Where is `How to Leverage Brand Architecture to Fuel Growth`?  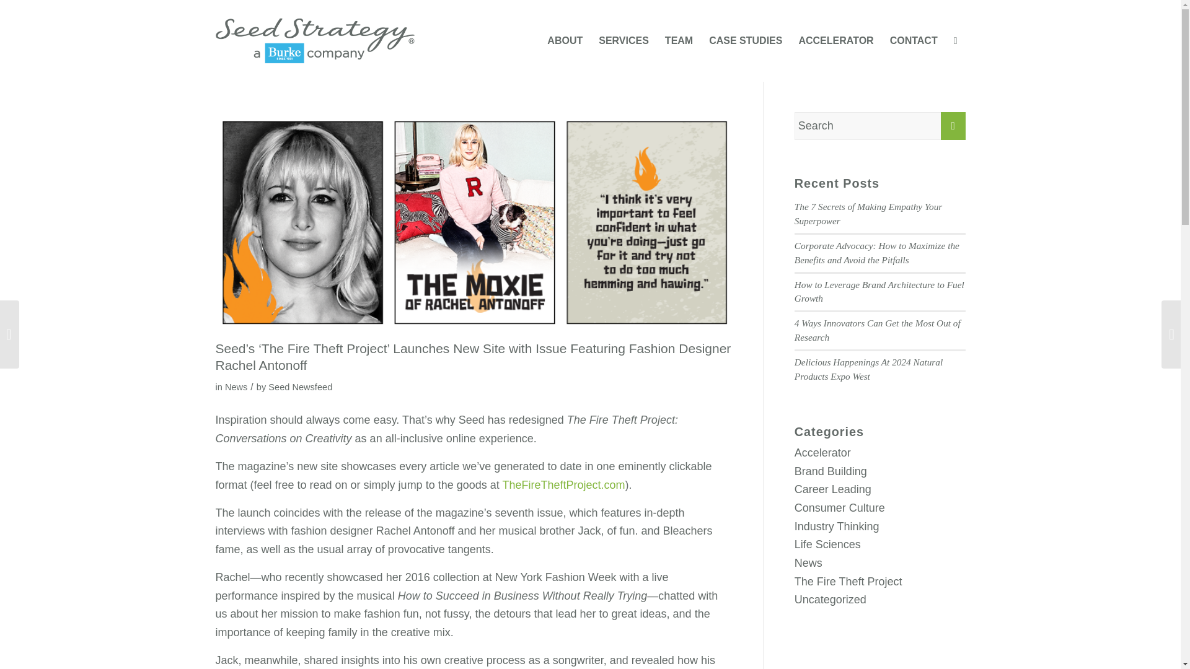 How to Leverage Brand Architecture to Fuel Growth is located at coordinates (879, 292).